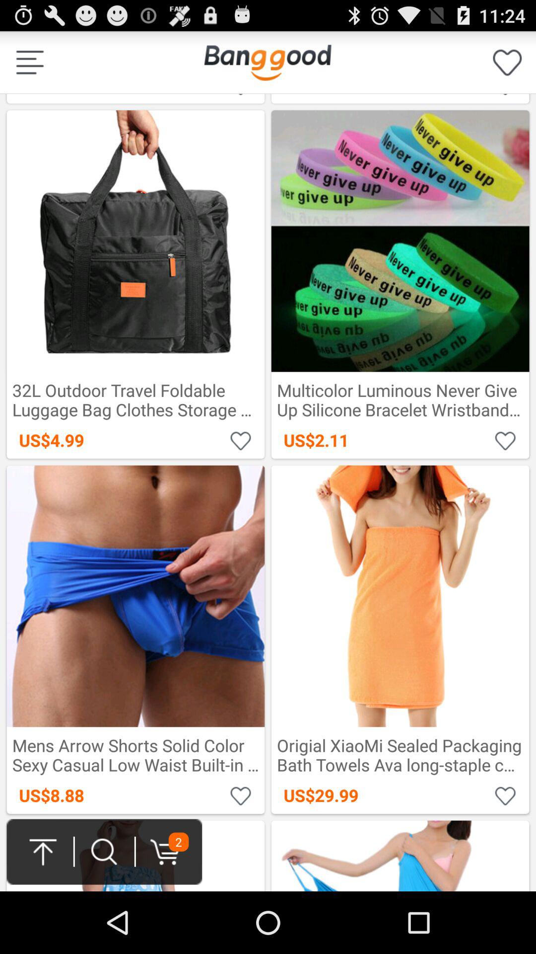 The image size is (536, 954). I want to click on press the item to the right of the us$1.59 icon, so click(507, 63).